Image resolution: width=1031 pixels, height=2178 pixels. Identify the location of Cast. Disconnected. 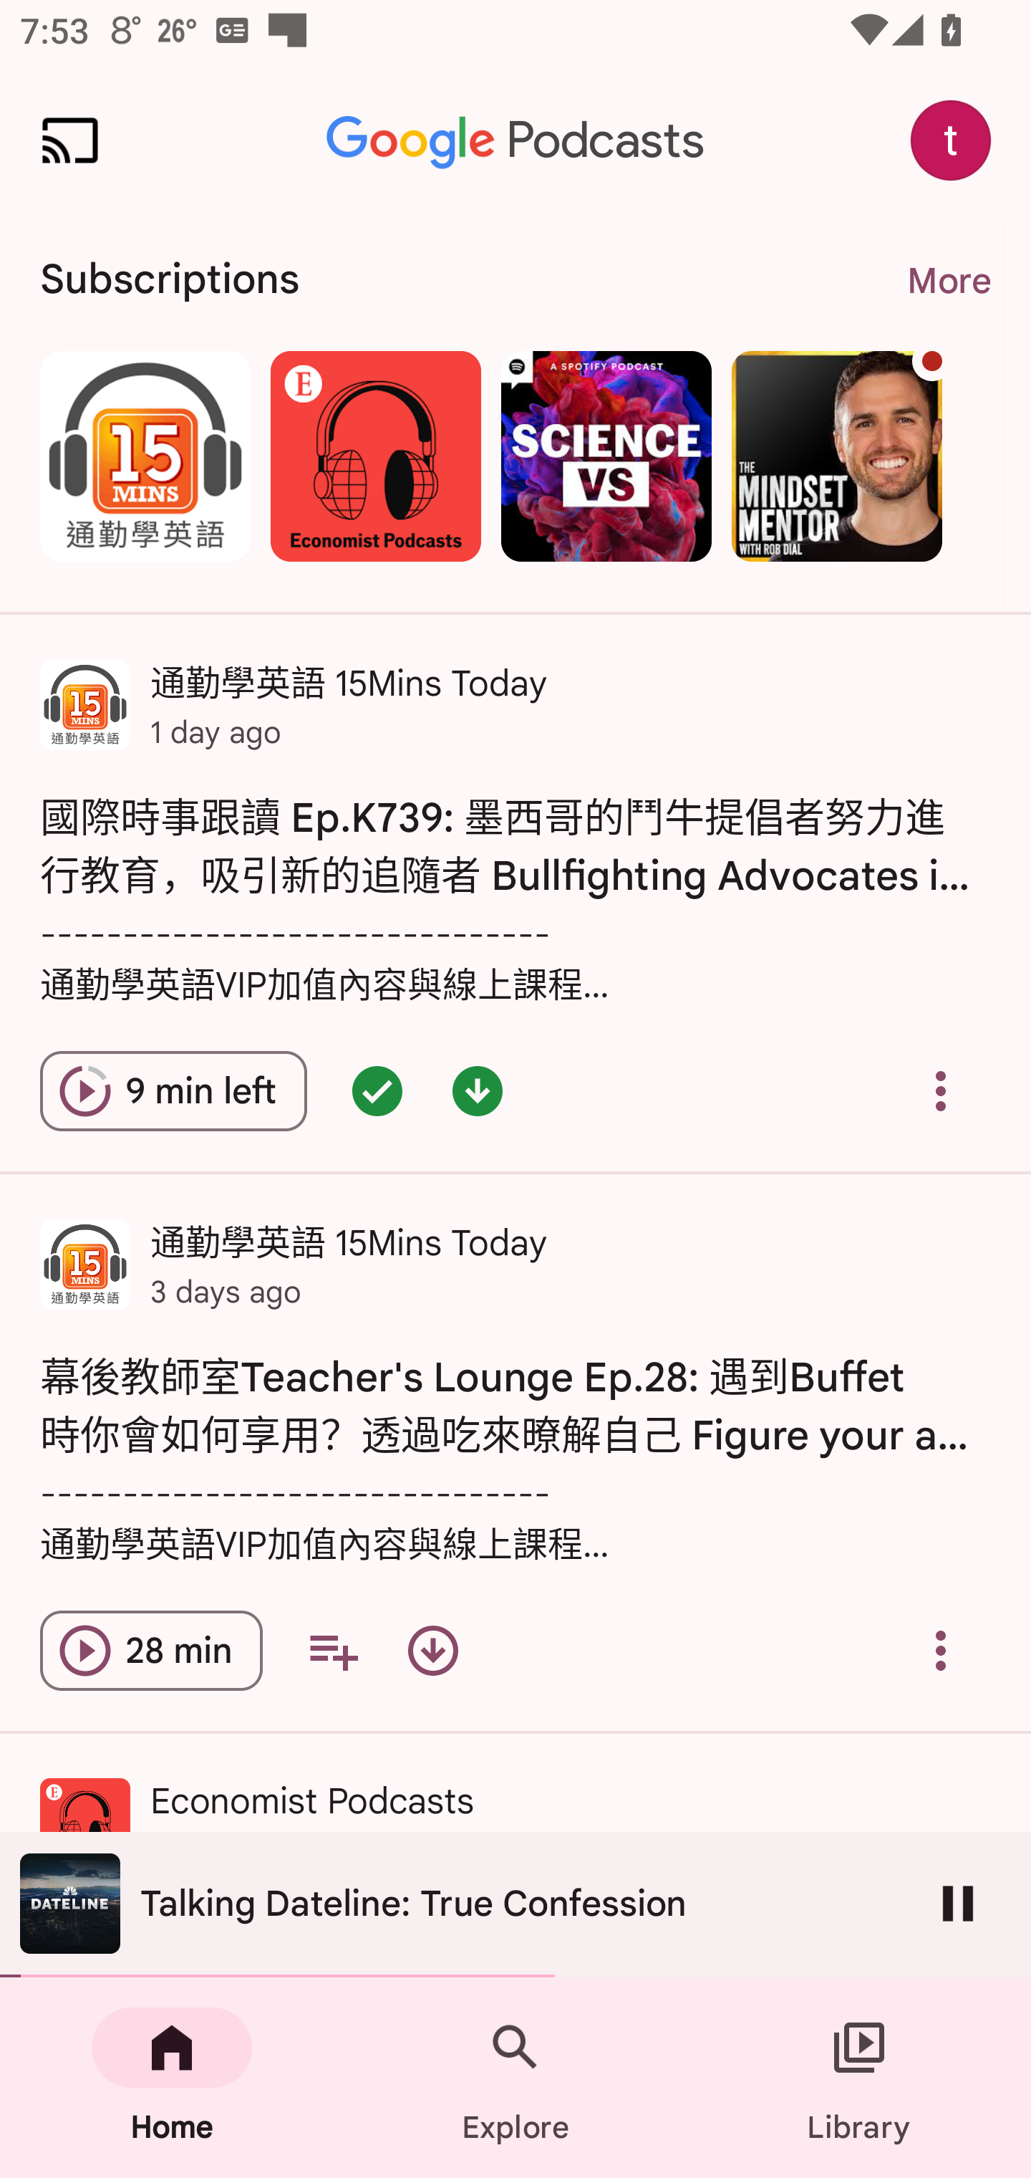
(70, 140).